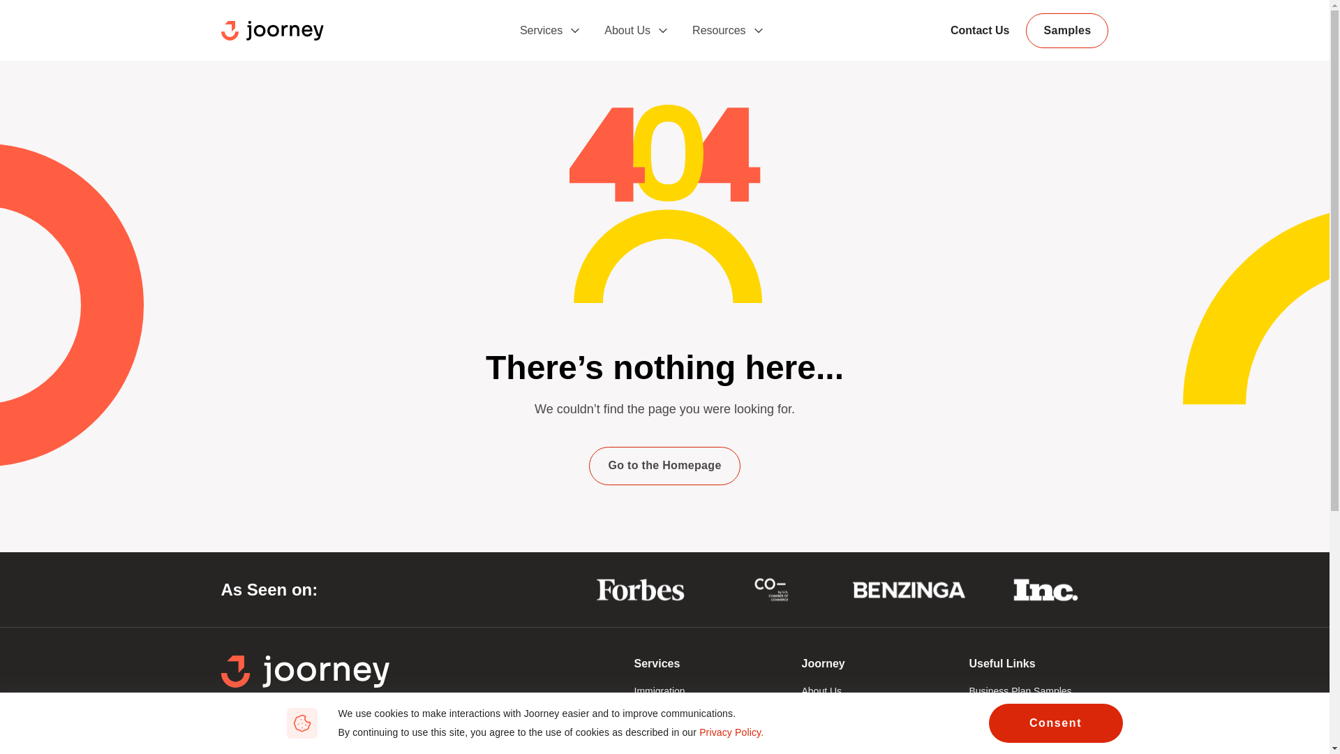  Describe the element at coordinates (731, 732) in the screenshot. I see `Privacy Policy.` at that location.